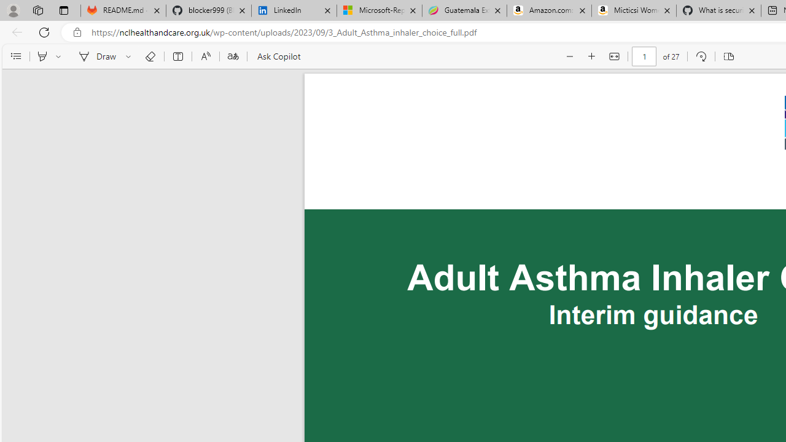 The image size is (786, 442). Describe the element at coordinates (42, 56) in the screenshot. I see `Highlight` at that location.